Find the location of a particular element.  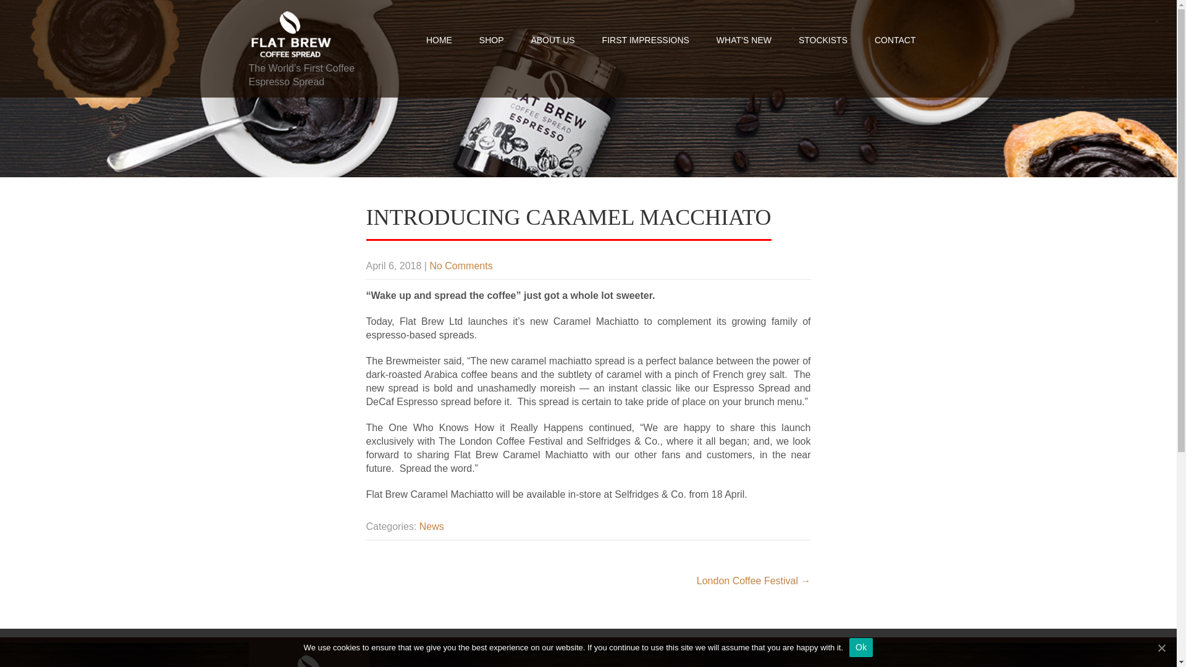

STOCKISTS is located at coordinates (823, 40).